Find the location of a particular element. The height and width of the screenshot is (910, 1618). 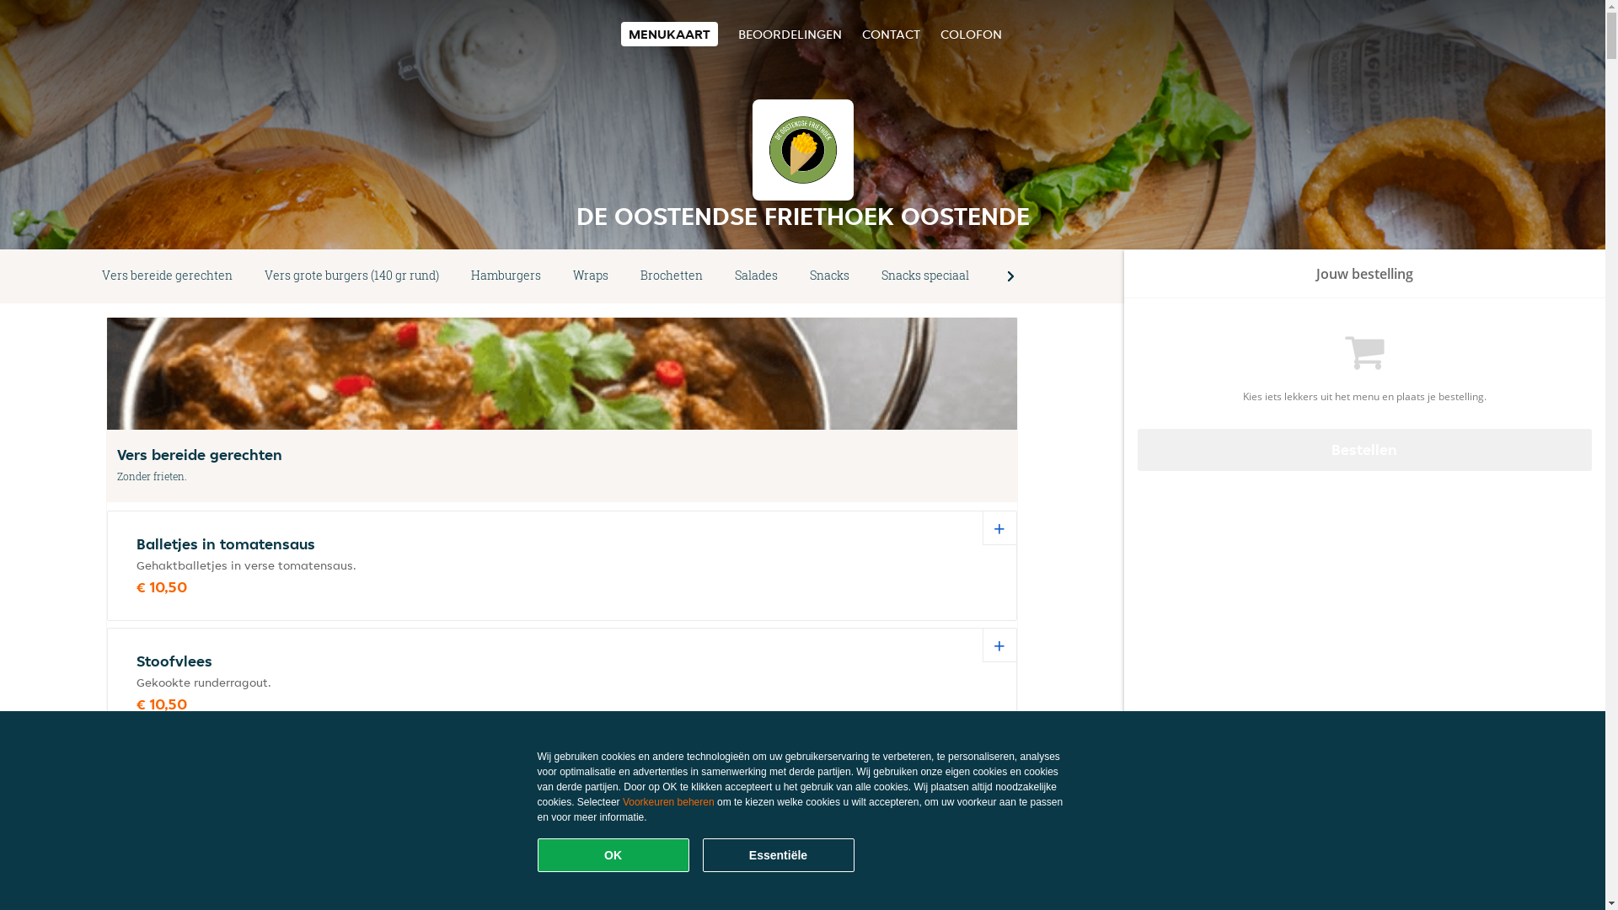

MENUKAART is located at coordinates (669, 34).